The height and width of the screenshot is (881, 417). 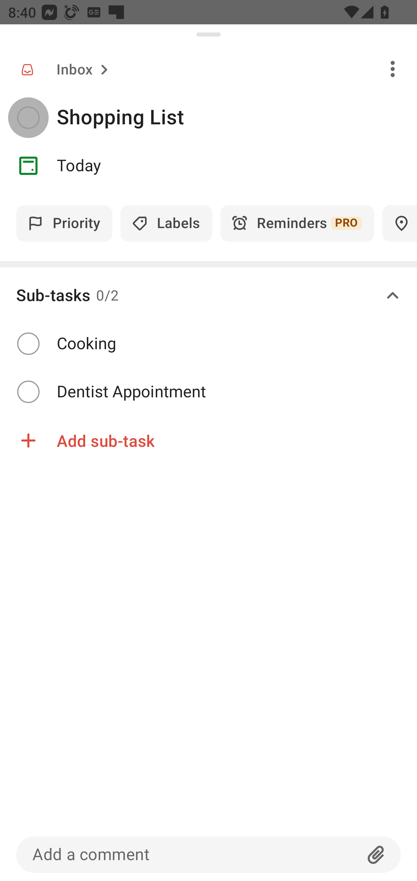 What do you see at coordinates (297, 223) in the screenshot?
I see `Reminders PRO` at bounding box center [297, 223].